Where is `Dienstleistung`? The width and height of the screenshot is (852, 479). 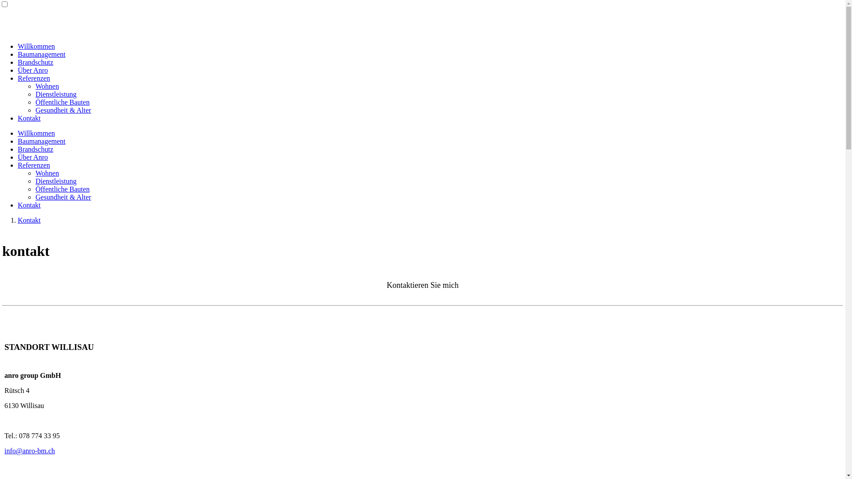 Dienstleistung is located at coordinates (56, 181).